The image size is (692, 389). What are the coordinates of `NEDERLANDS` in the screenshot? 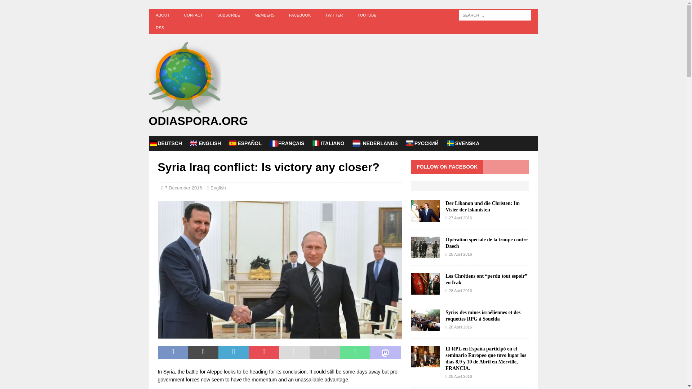 It's located at (380, 143).